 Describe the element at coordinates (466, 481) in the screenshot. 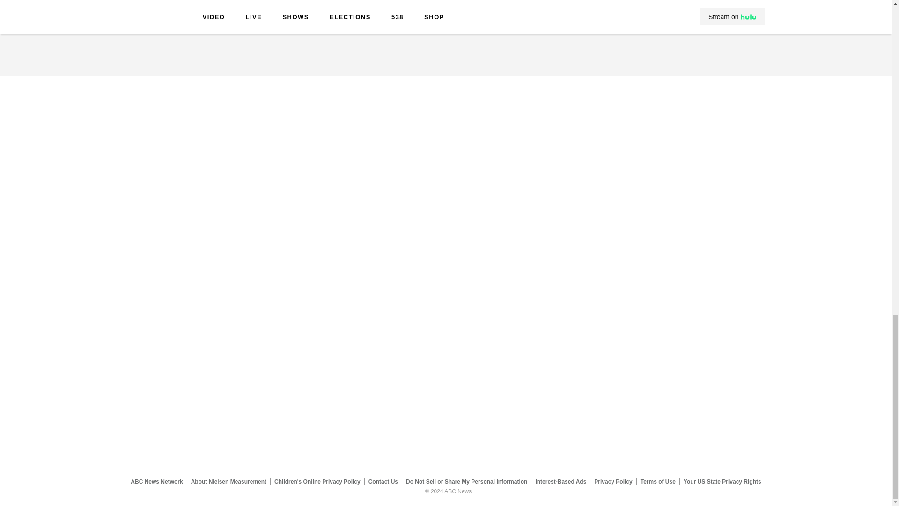

I see `Do Not Sell or Share My Personal Information` at that location.